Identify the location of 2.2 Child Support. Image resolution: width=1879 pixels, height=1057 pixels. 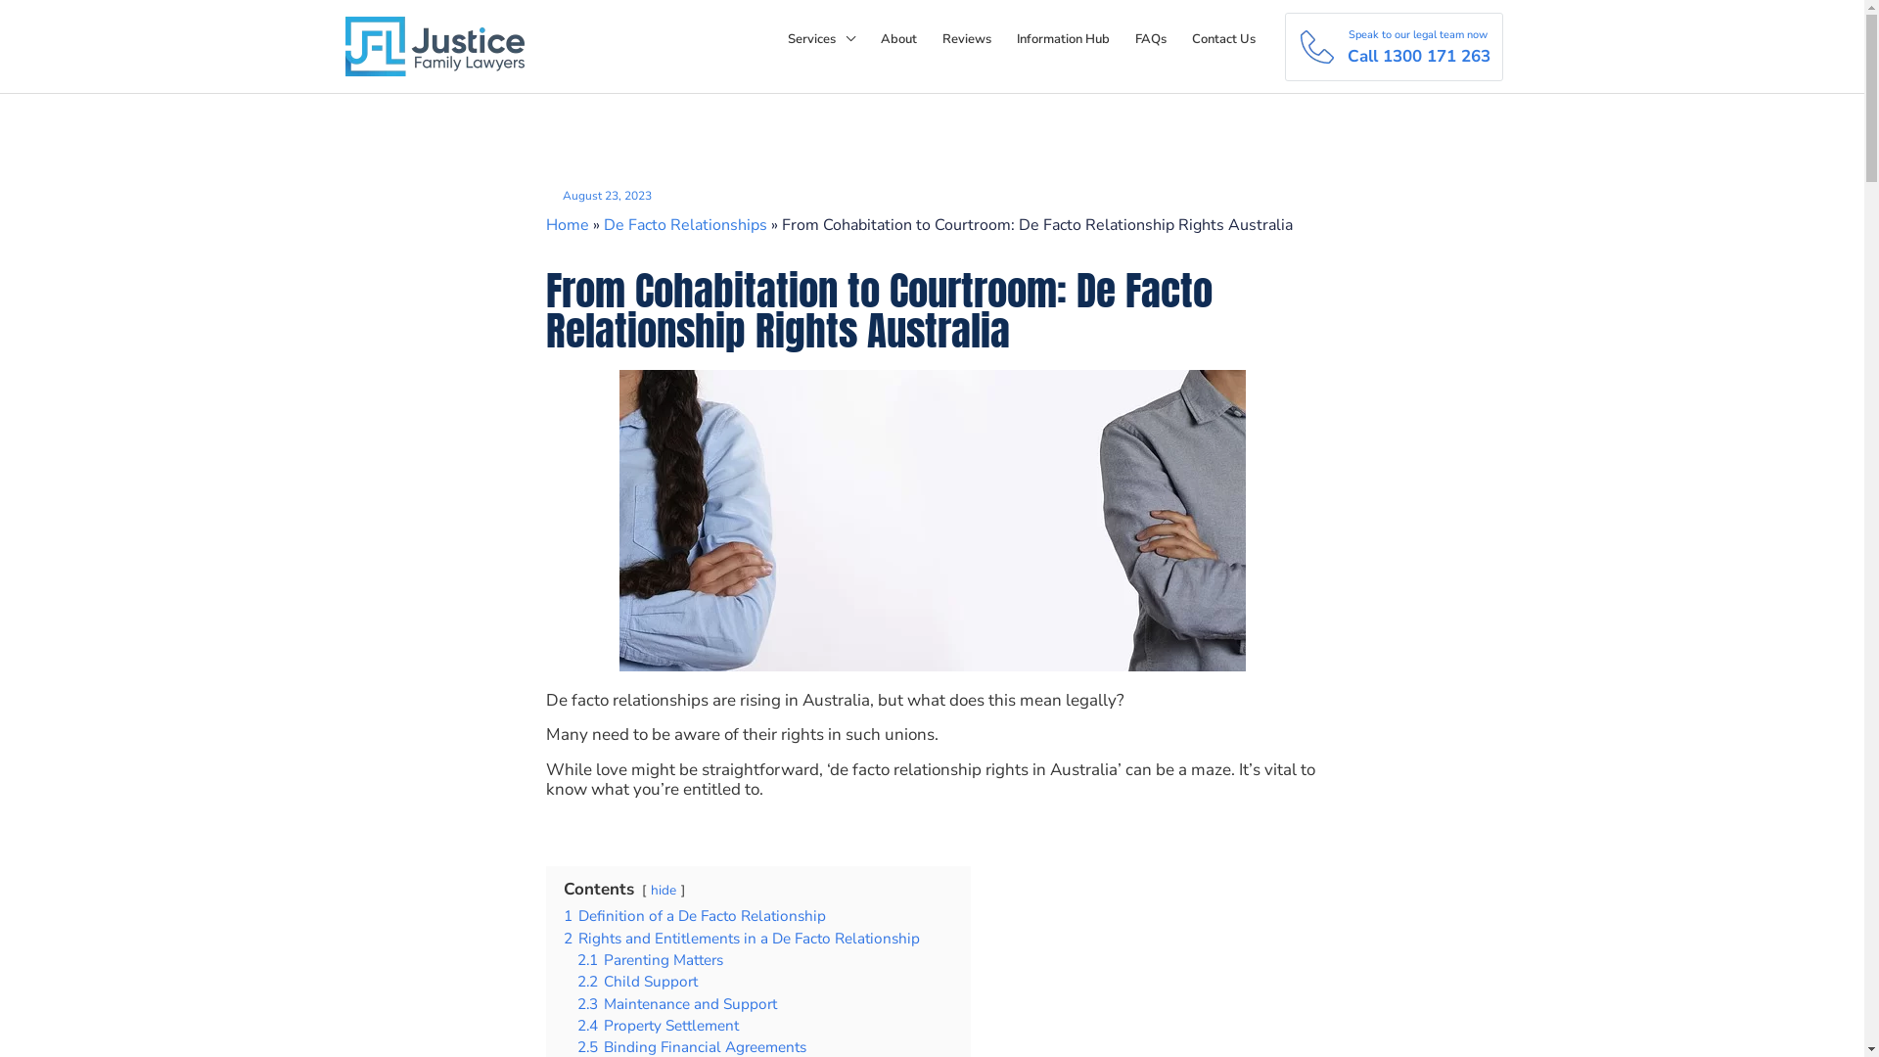
(638, 982).